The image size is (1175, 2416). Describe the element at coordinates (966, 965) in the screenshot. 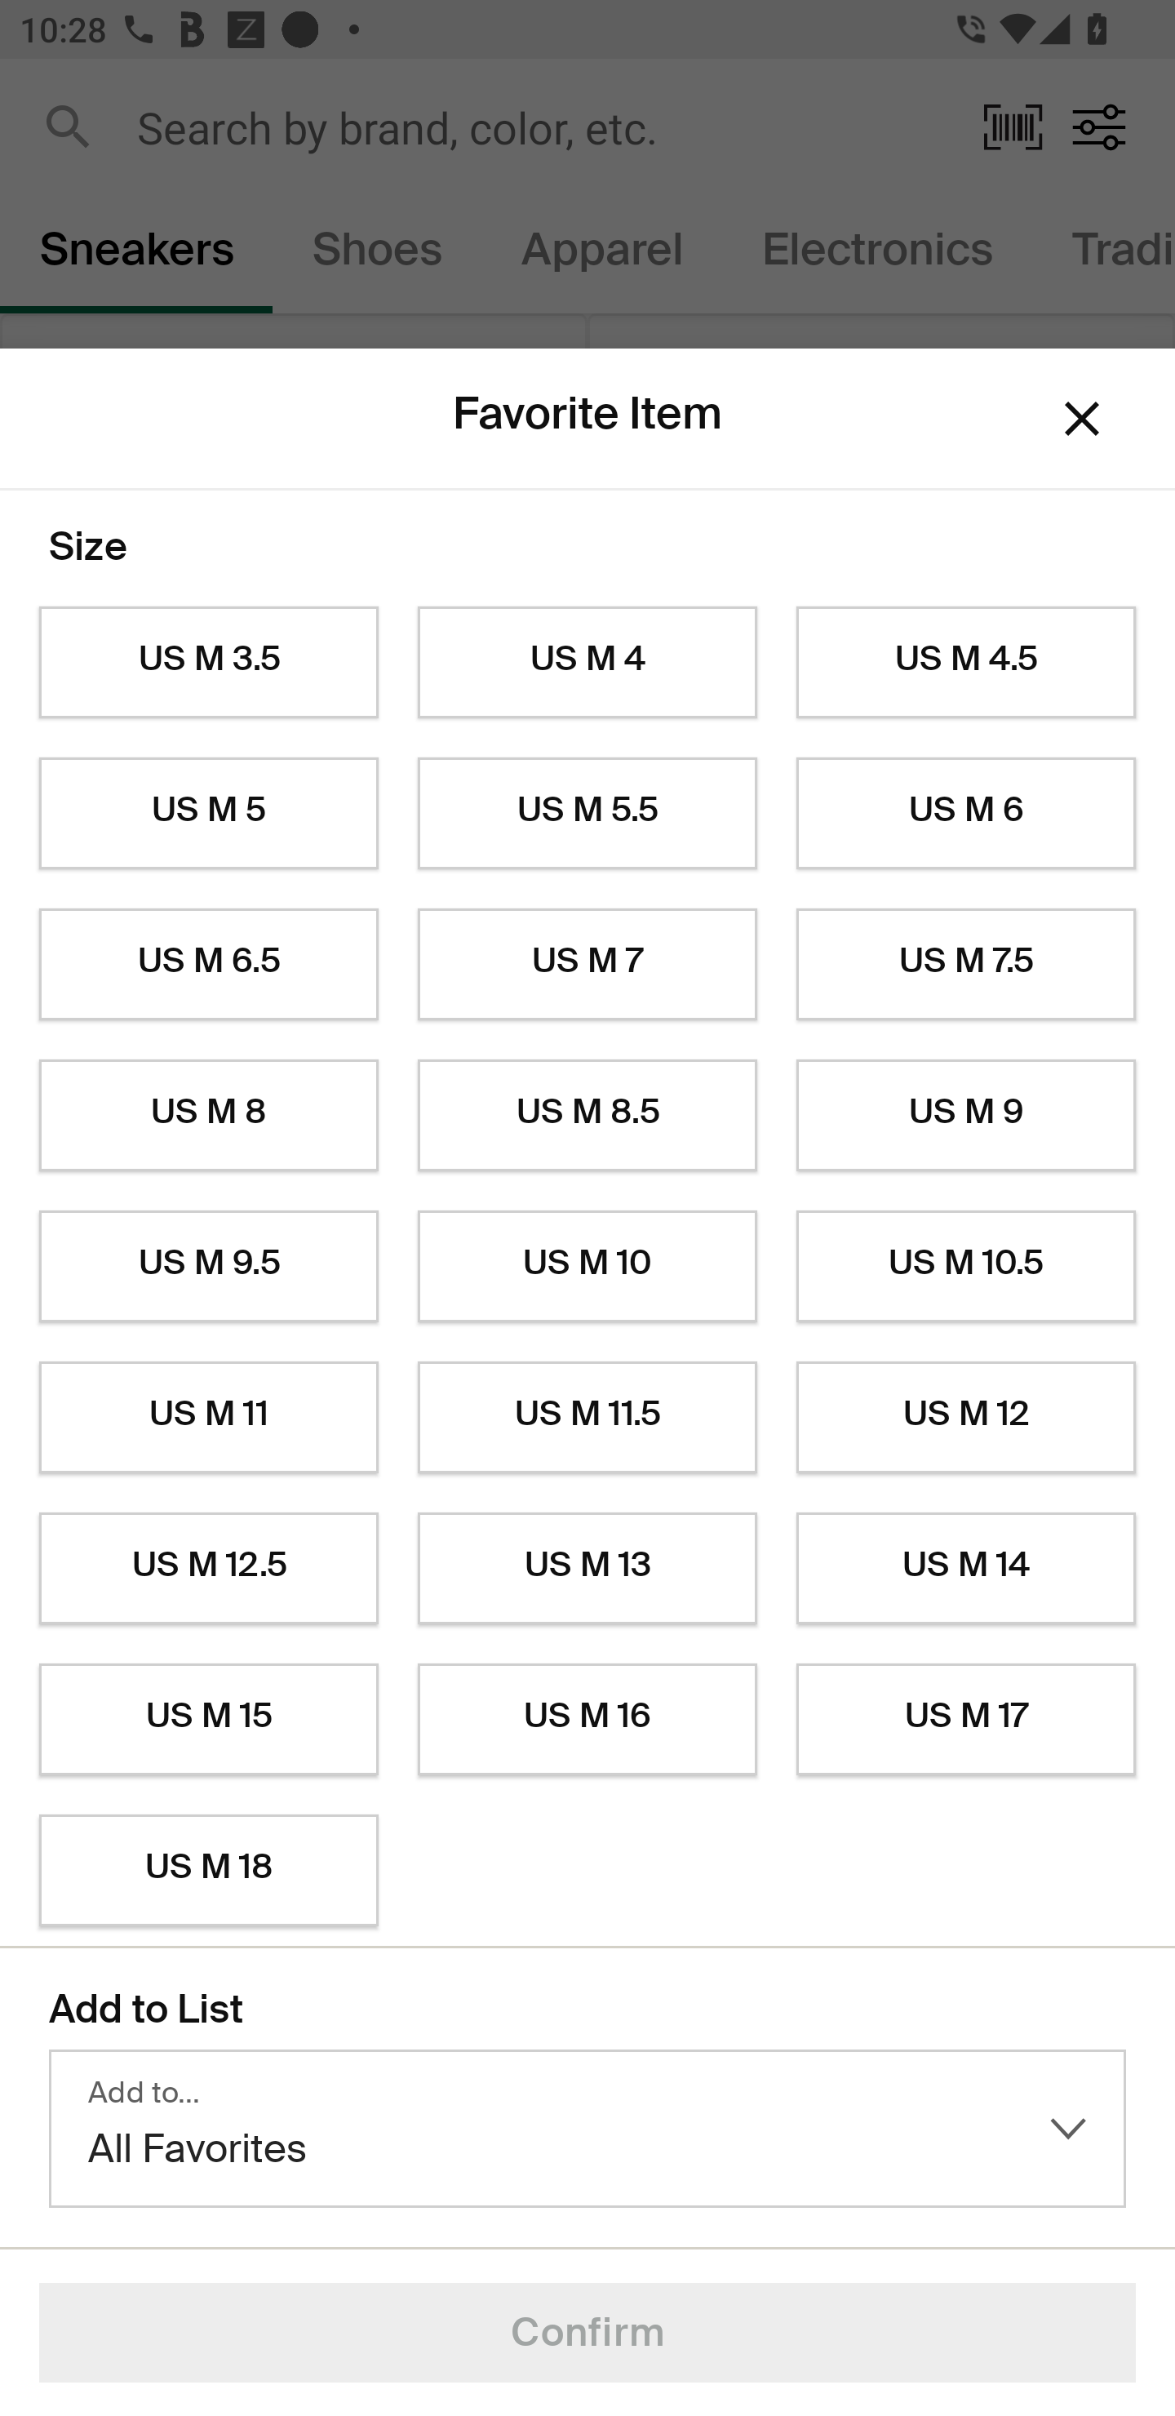

I see `US M 7.5` at that location.